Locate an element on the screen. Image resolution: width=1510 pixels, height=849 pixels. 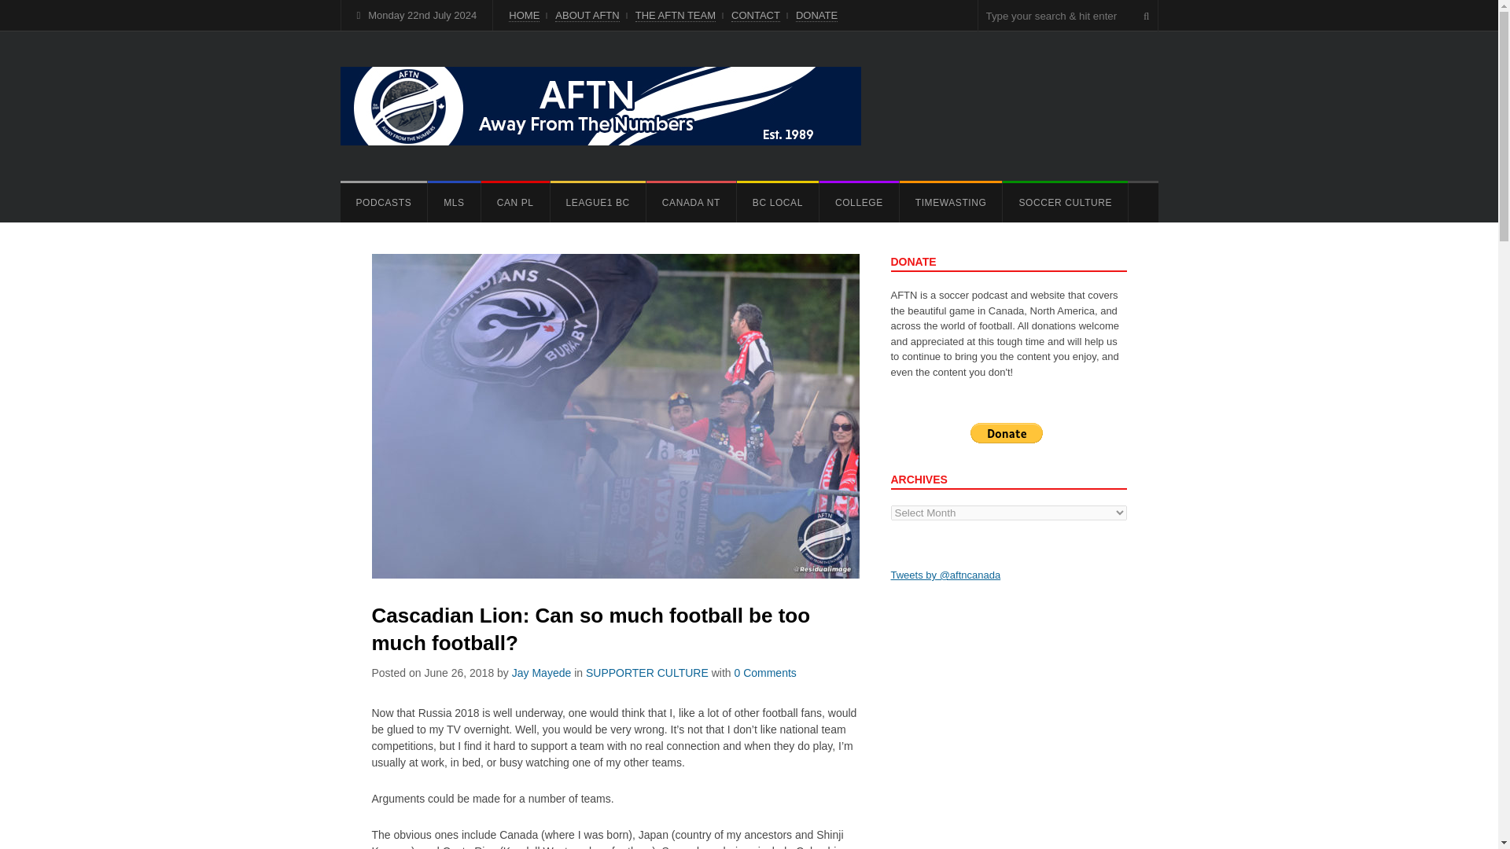
HOME is located at coordinates (524, 16).